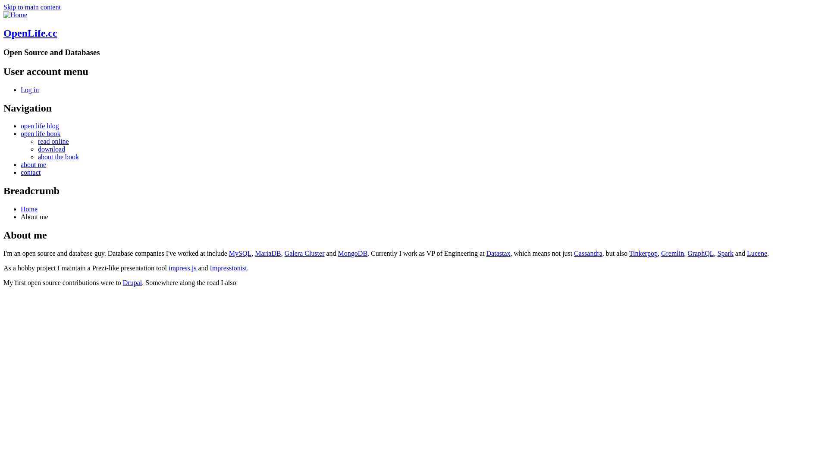 This screenshot has height=465, width=828. What do you see at coordinates (499, 253) in the screenshot?
I see `Datastax` at bounding box center [499, 253].